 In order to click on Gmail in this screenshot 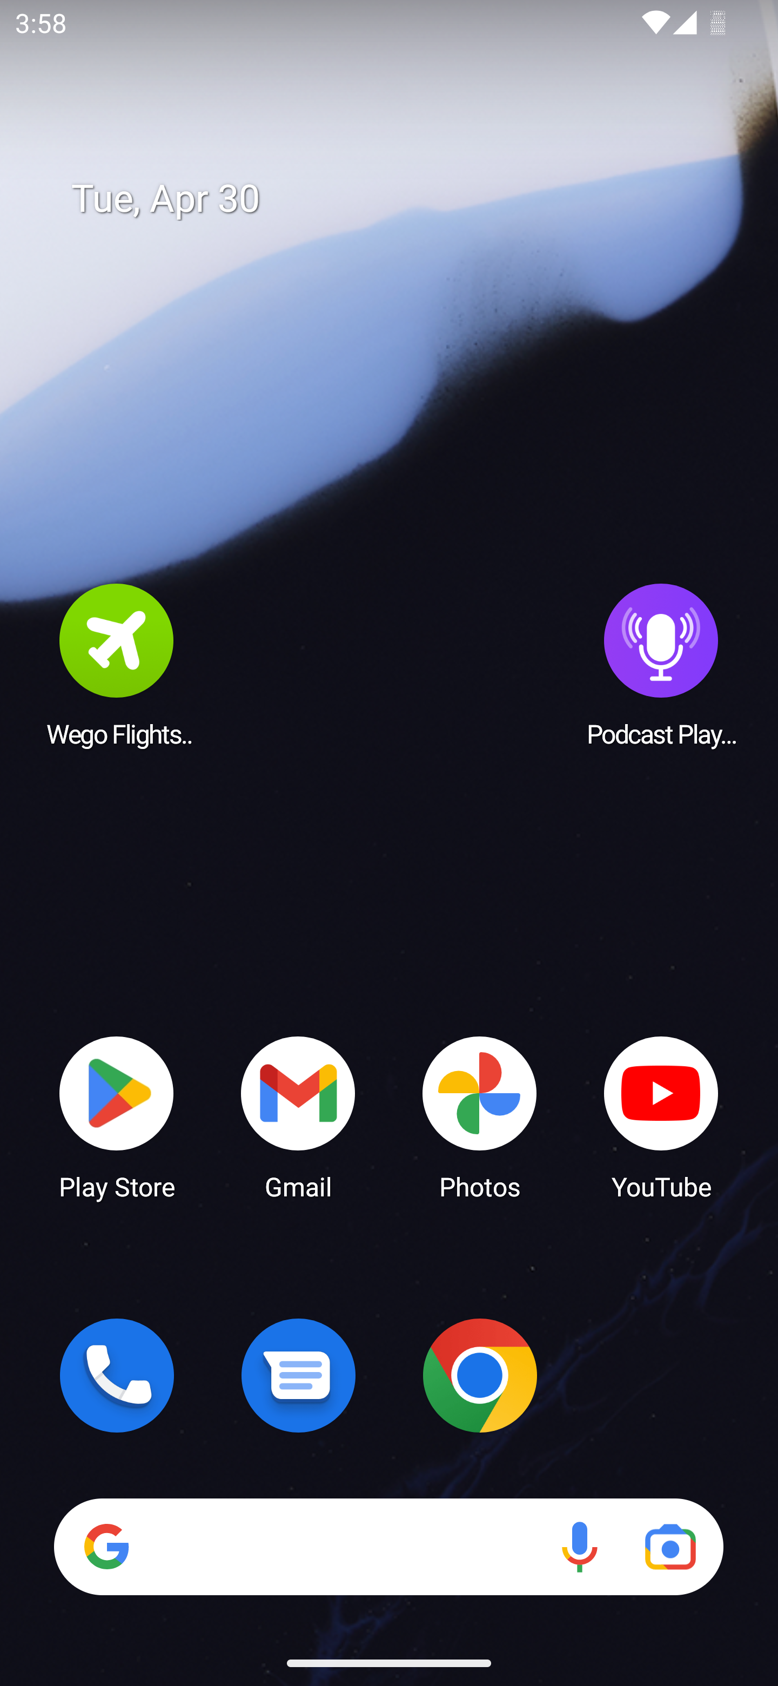, I will do `click(298, 1116)`.